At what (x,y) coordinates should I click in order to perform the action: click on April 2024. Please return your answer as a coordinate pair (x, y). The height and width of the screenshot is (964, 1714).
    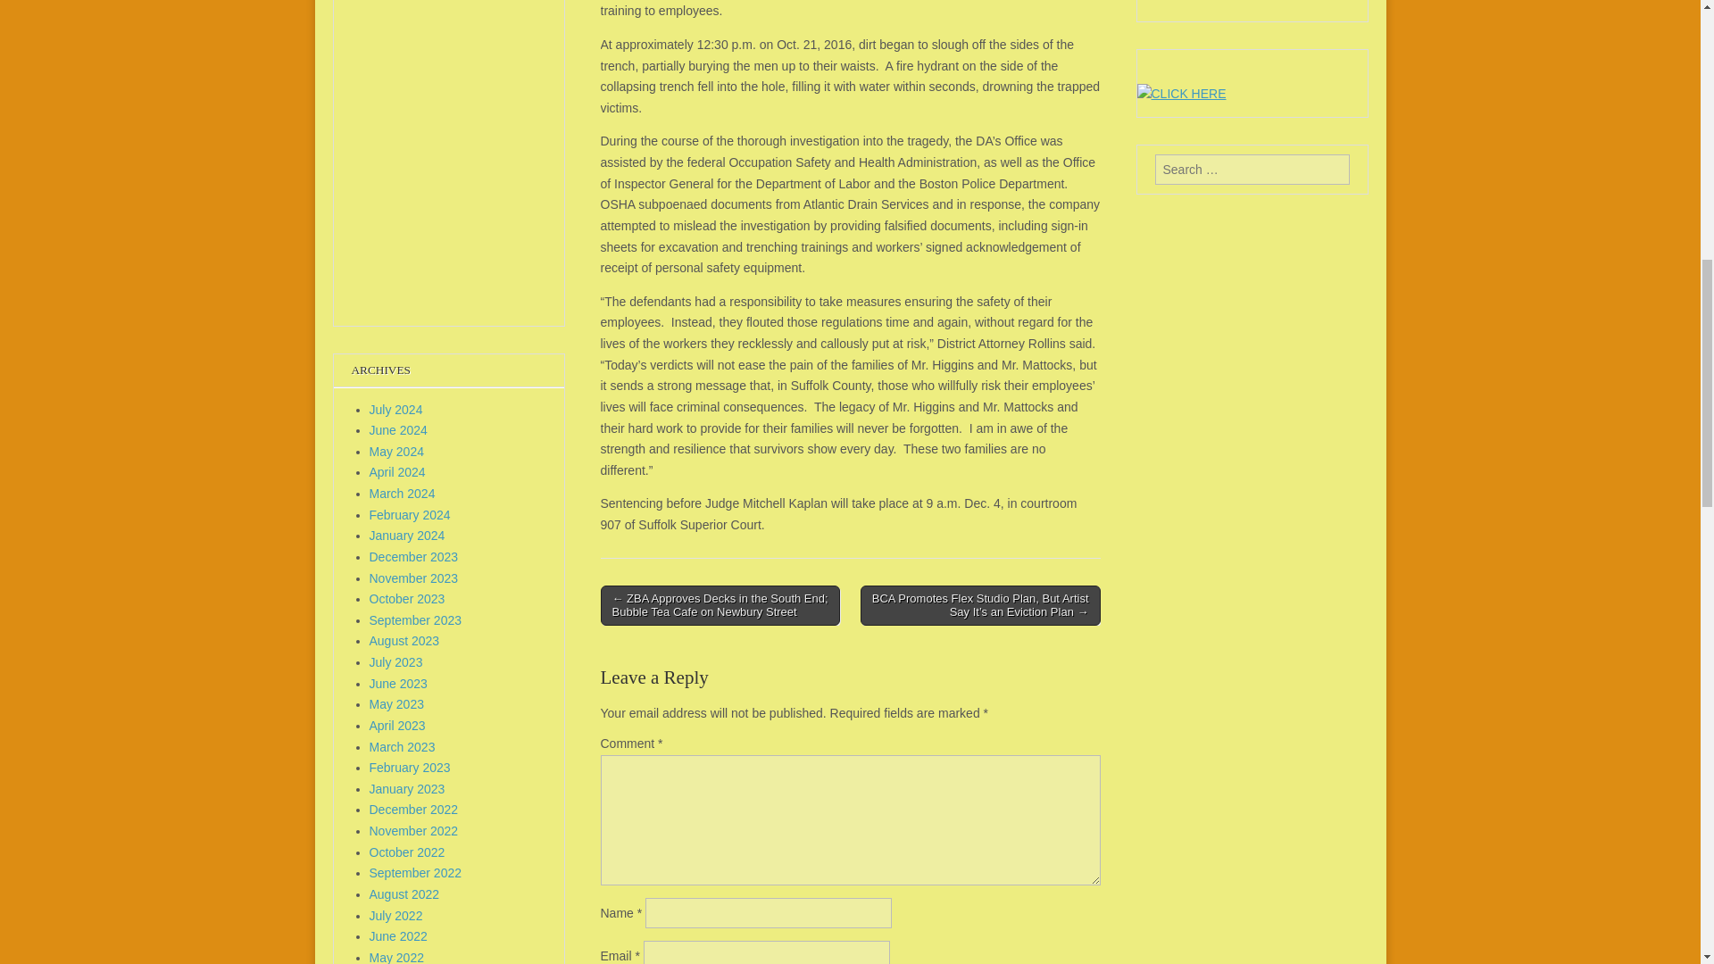
    Looking at the image, I should click on (397, 471).